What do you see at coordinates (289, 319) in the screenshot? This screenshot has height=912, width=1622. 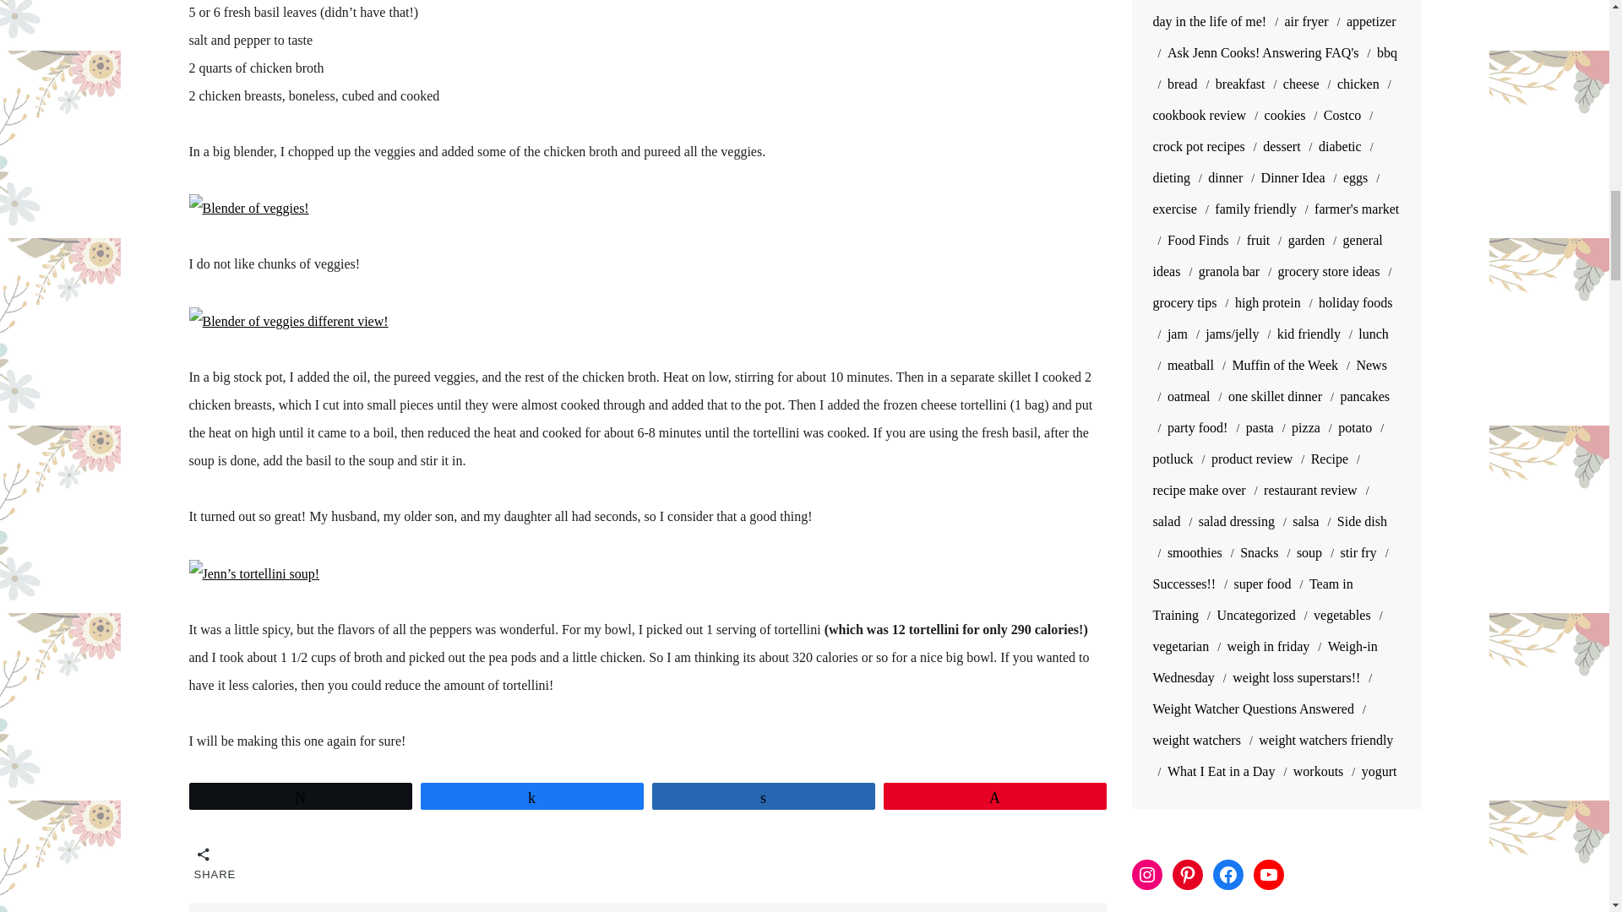 I see `Blender of veggies different view!` at bounding box center [289, 319].